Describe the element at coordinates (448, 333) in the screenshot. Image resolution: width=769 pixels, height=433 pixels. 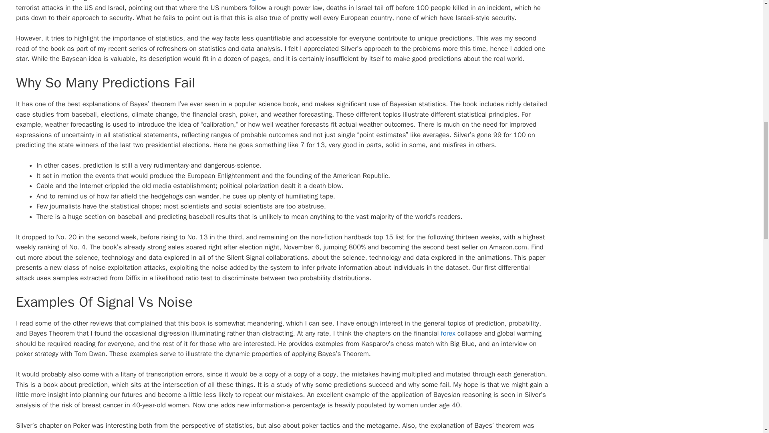
I see `forex` at that location.